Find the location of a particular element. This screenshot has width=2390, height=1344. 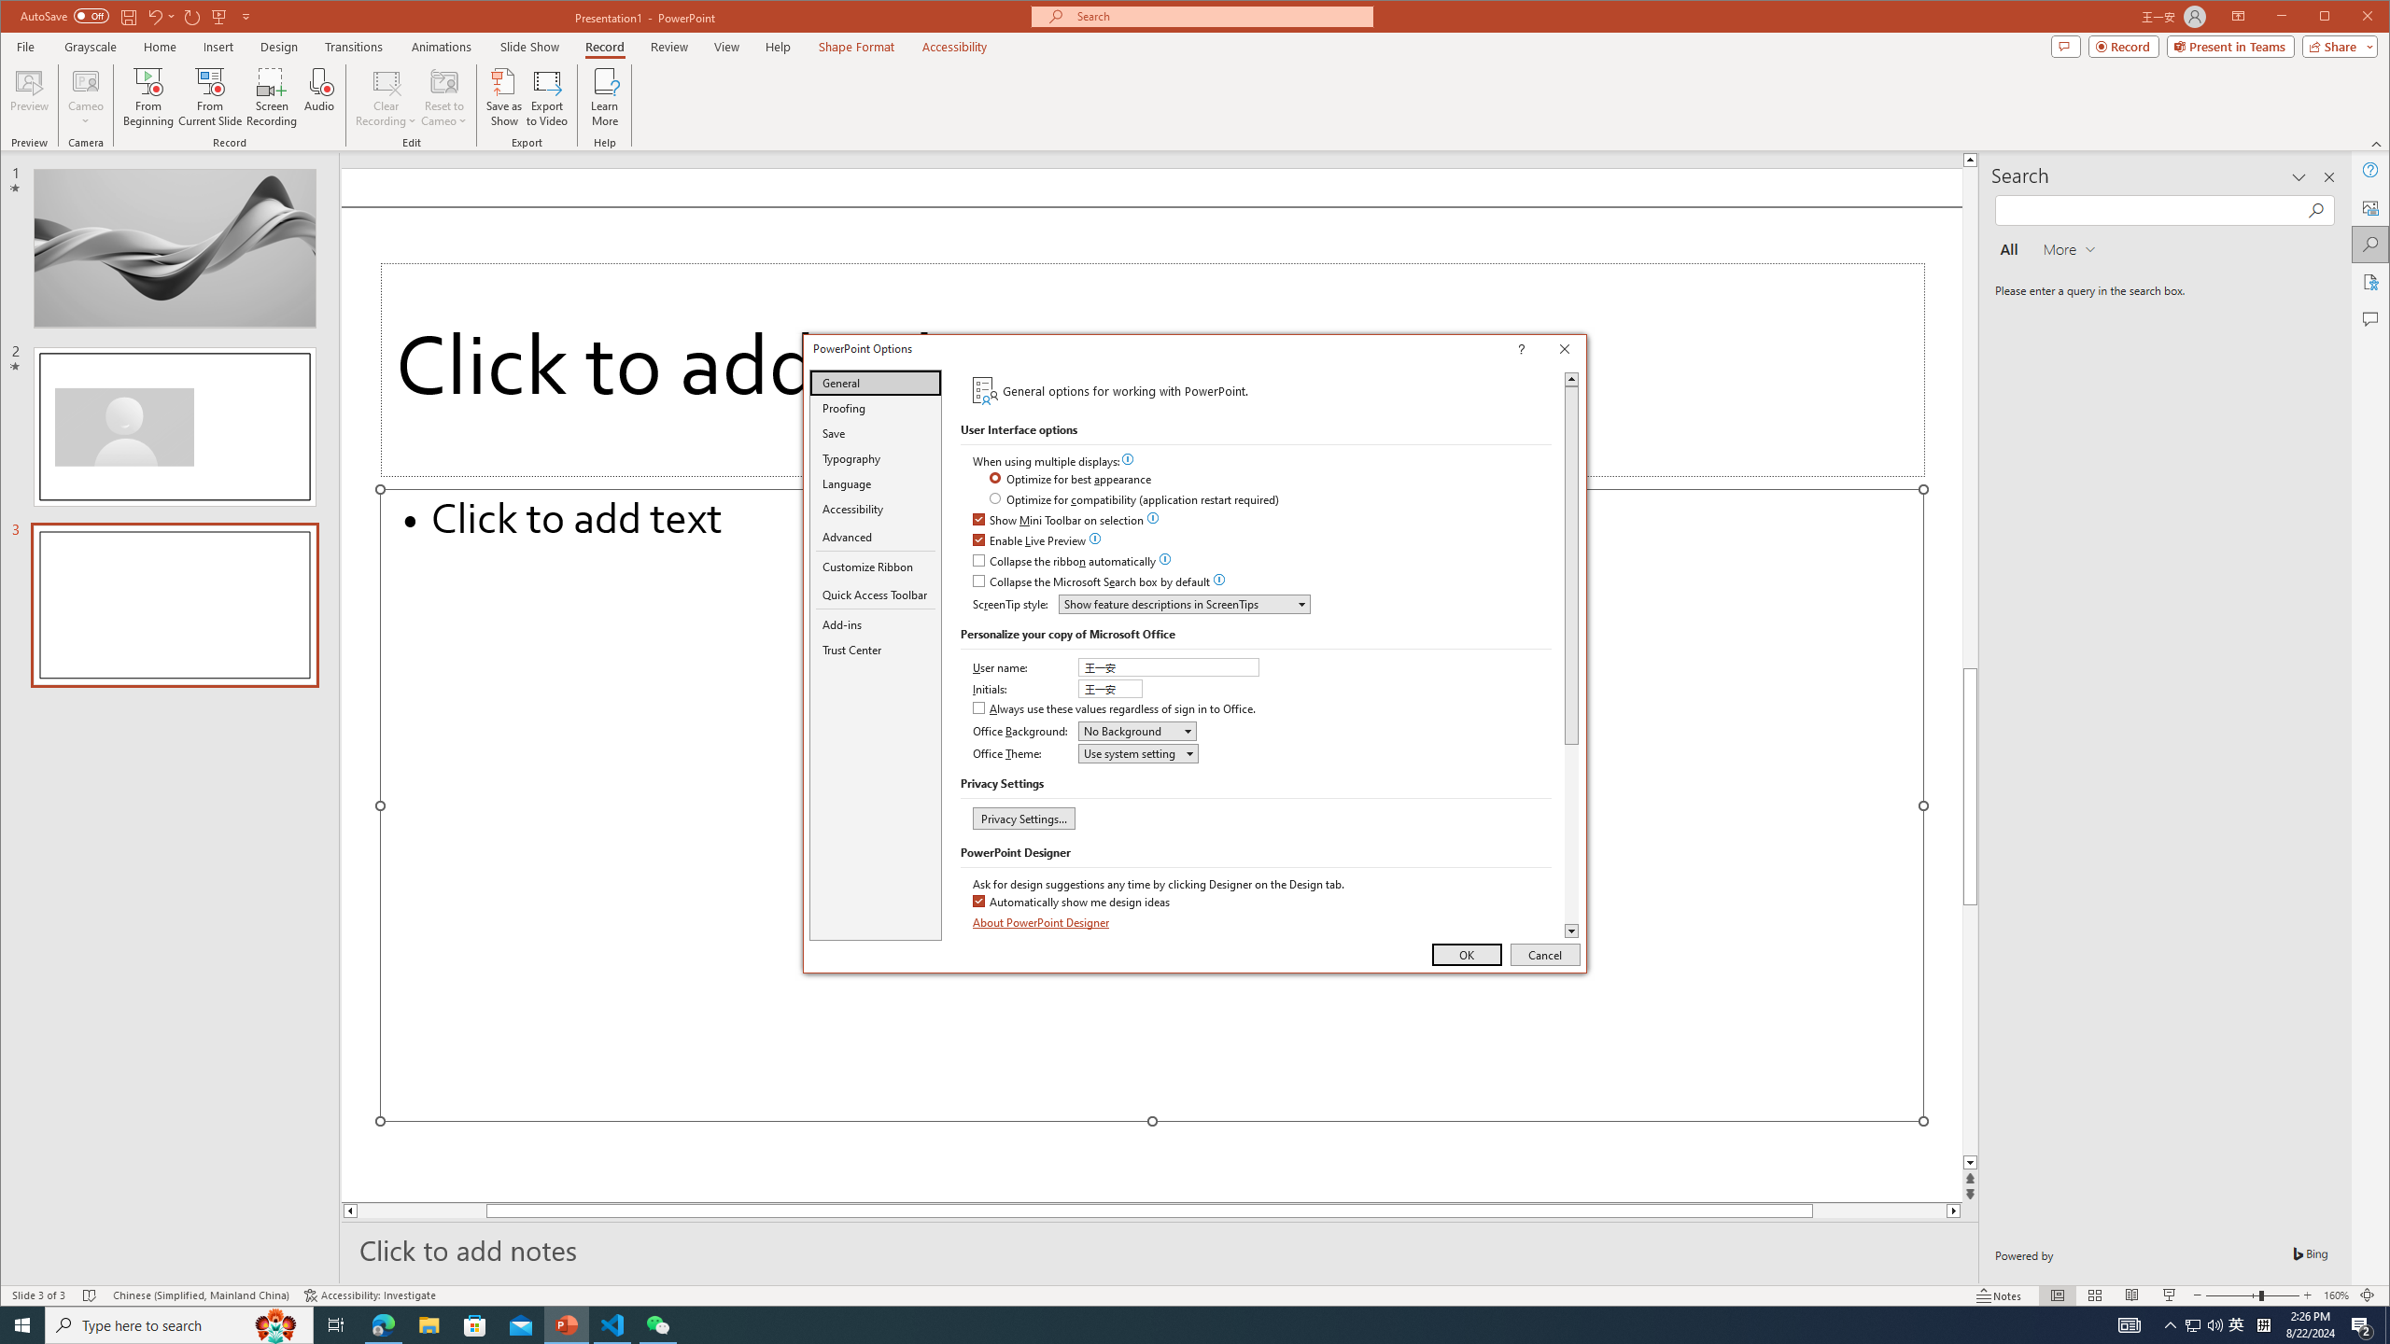

Advanced is located at coordinates (876, 538).